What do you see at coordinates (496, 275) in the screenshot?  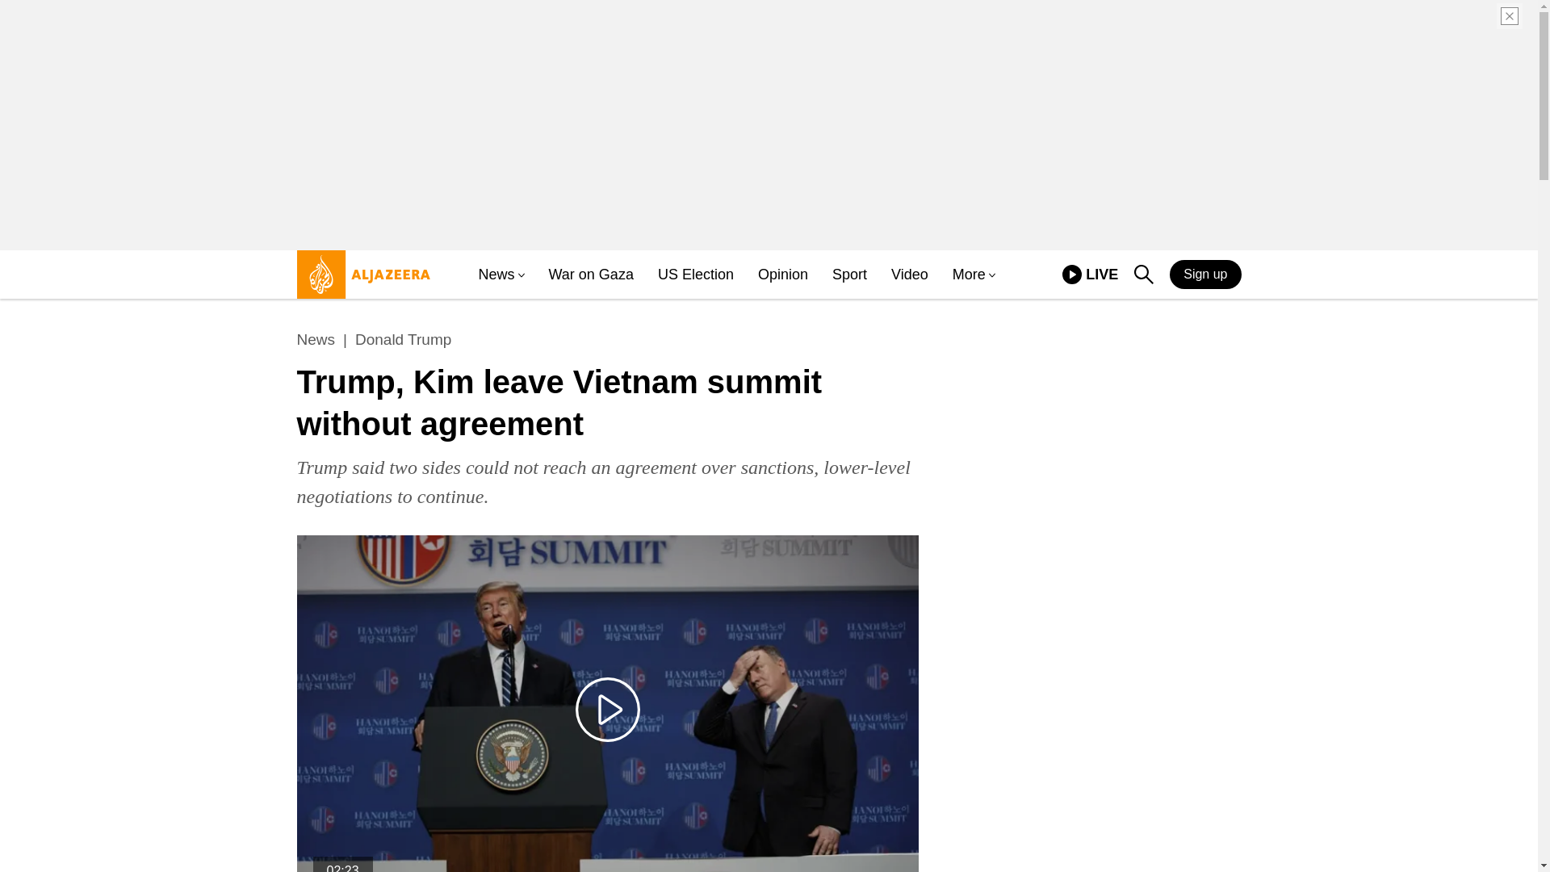 I see `News` at bounding box center [496, 275].